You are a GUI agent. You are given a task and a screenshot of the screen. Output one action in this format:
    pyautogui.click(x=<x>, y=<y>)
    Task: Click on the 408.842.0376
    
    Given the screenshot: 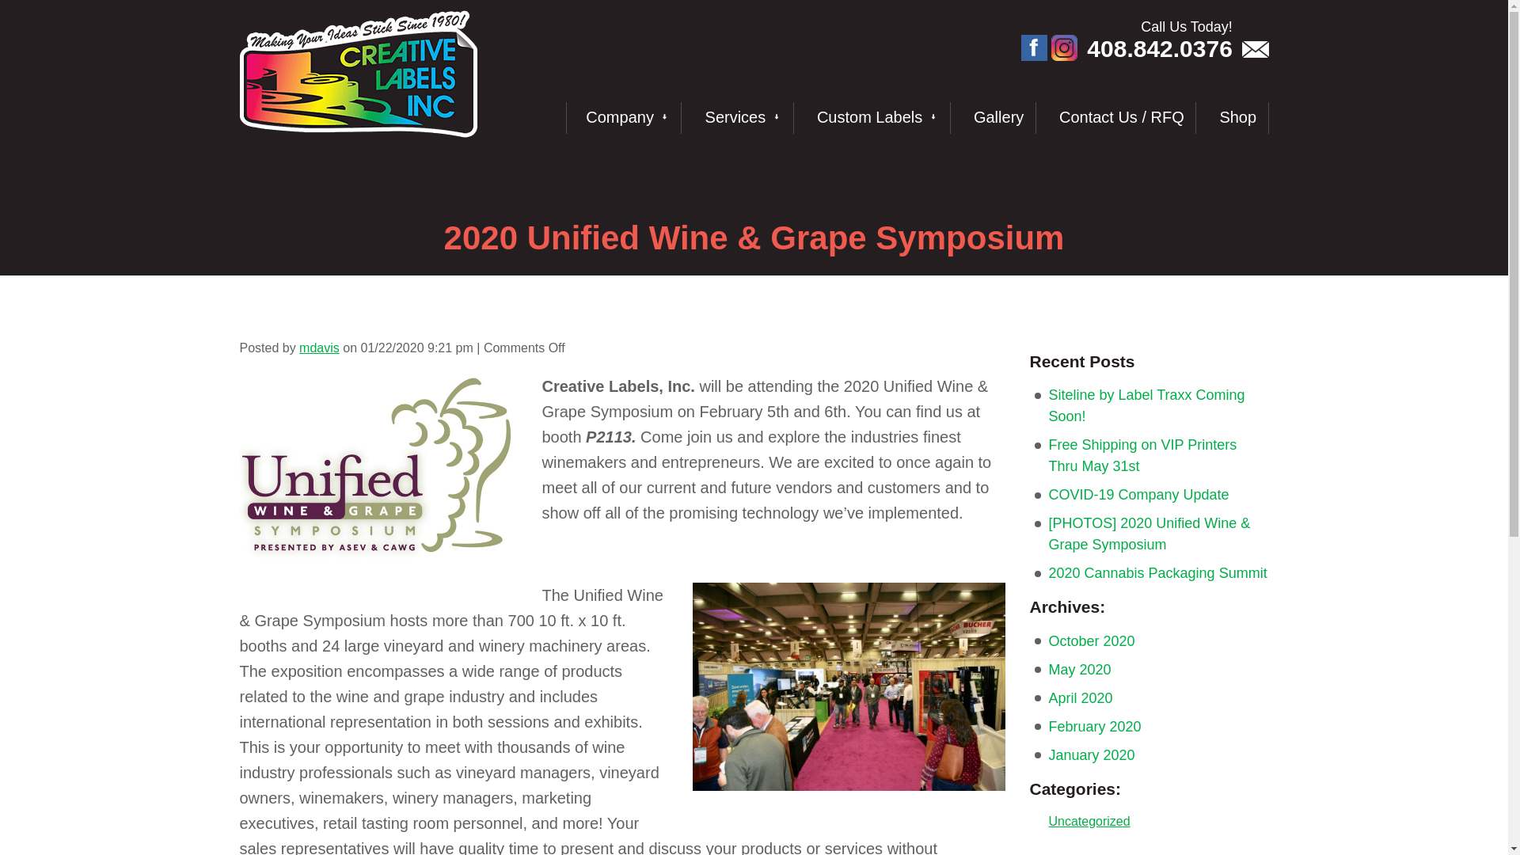 What is the action you would take?
    pyautogui.click(x=1159, y=48)
    